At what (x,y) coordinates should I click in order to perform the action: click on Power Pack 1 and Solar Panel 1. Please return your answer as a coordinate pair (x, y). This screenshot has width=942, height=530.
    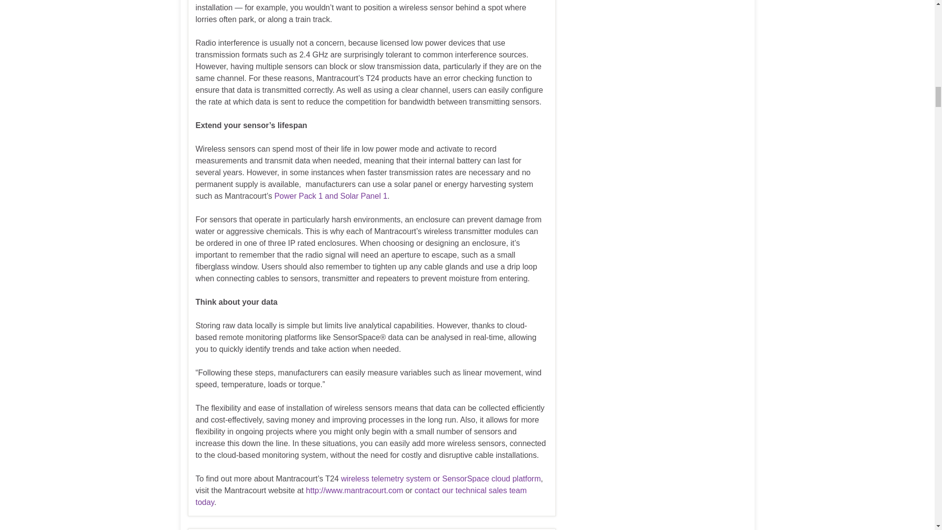
    Looking at the image, I should click on (331, 196).